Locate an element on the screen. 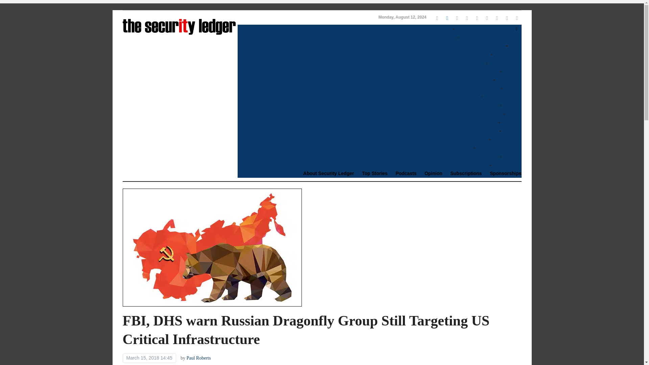 This screenshot has width=649, height=365. podcast is located at coordinates (507, 18).